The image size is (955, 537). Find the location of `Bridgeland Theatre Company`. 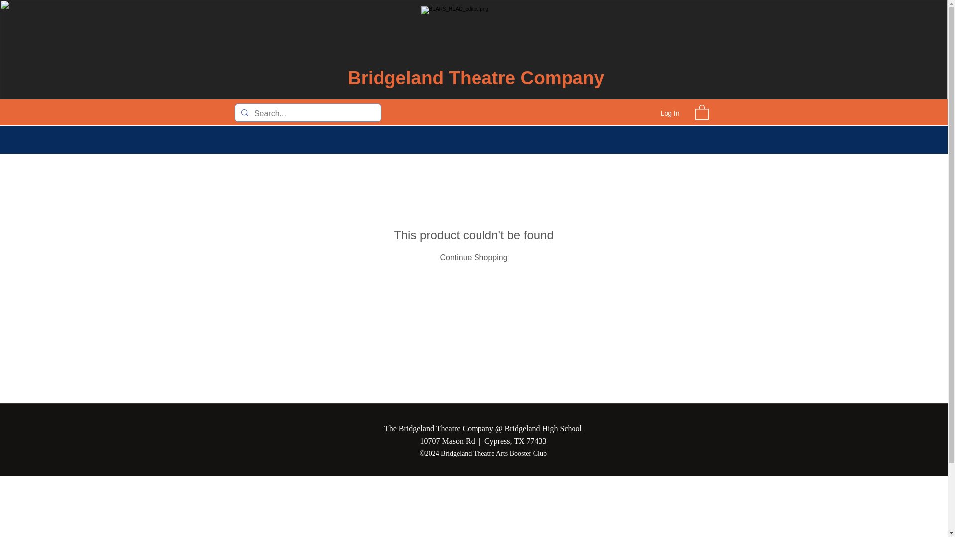

Bridgeland Theatre Company is located at coordinates (476, 78).